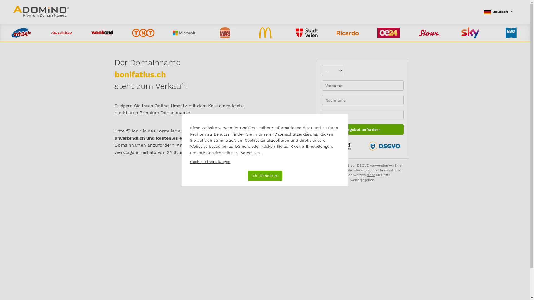 This screenshot has width=534, height=300. Describe the element at coordinates (41, 12) in the screenshot. I see `Premium Domain Names` at that location.